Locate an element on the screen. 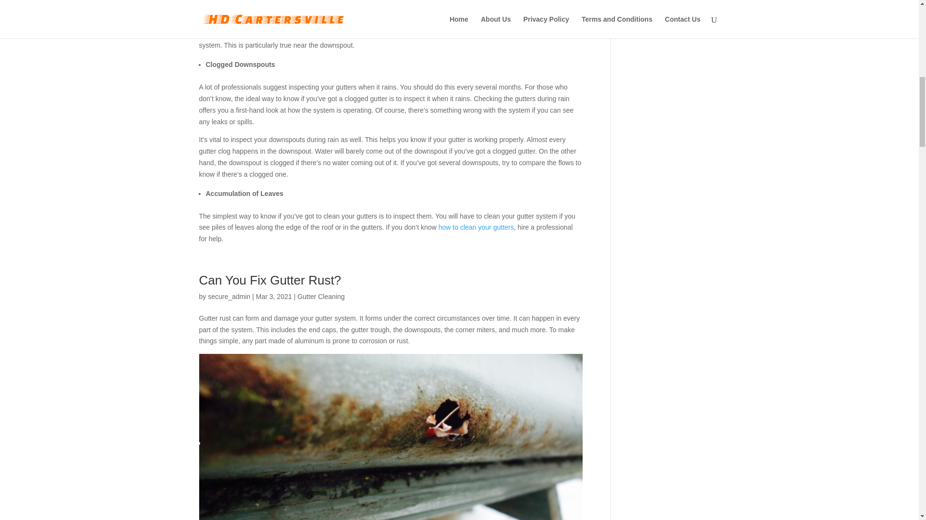  Gutter Cleaning is located at coordinates (321, 297).